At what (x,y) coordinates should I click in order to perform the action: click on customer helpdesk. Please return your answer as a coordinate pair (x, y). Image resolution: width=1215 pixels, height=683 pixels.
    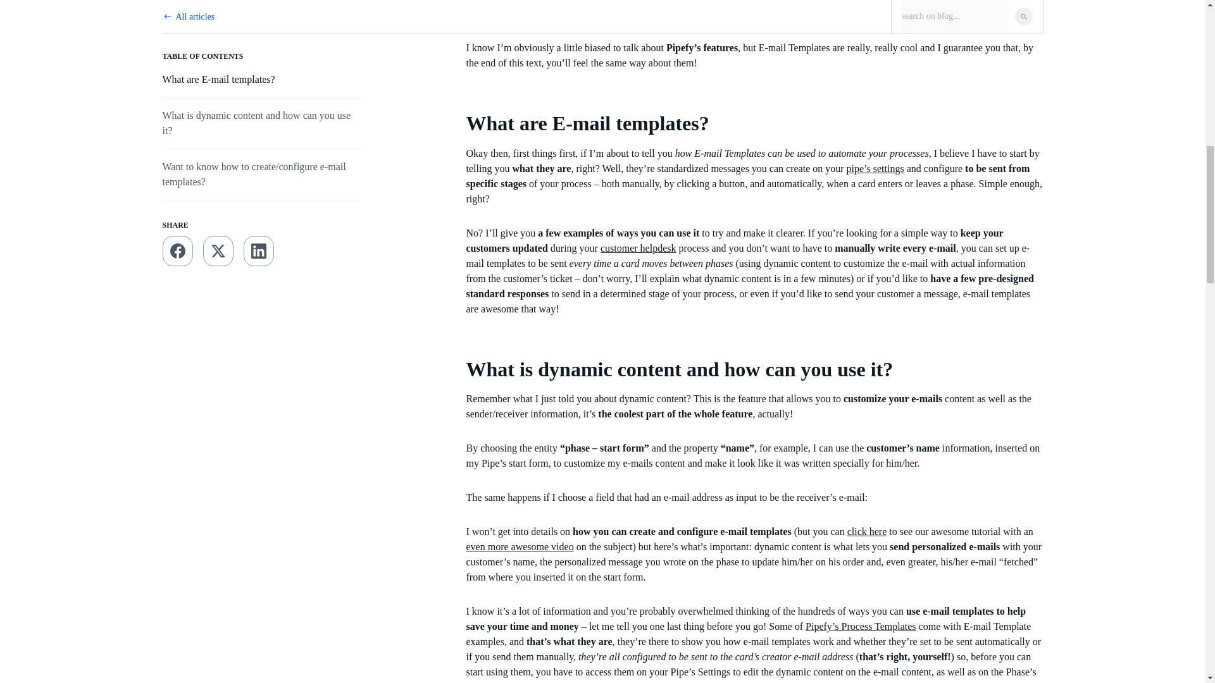
    Looking at the image, I should click on (638, 248).